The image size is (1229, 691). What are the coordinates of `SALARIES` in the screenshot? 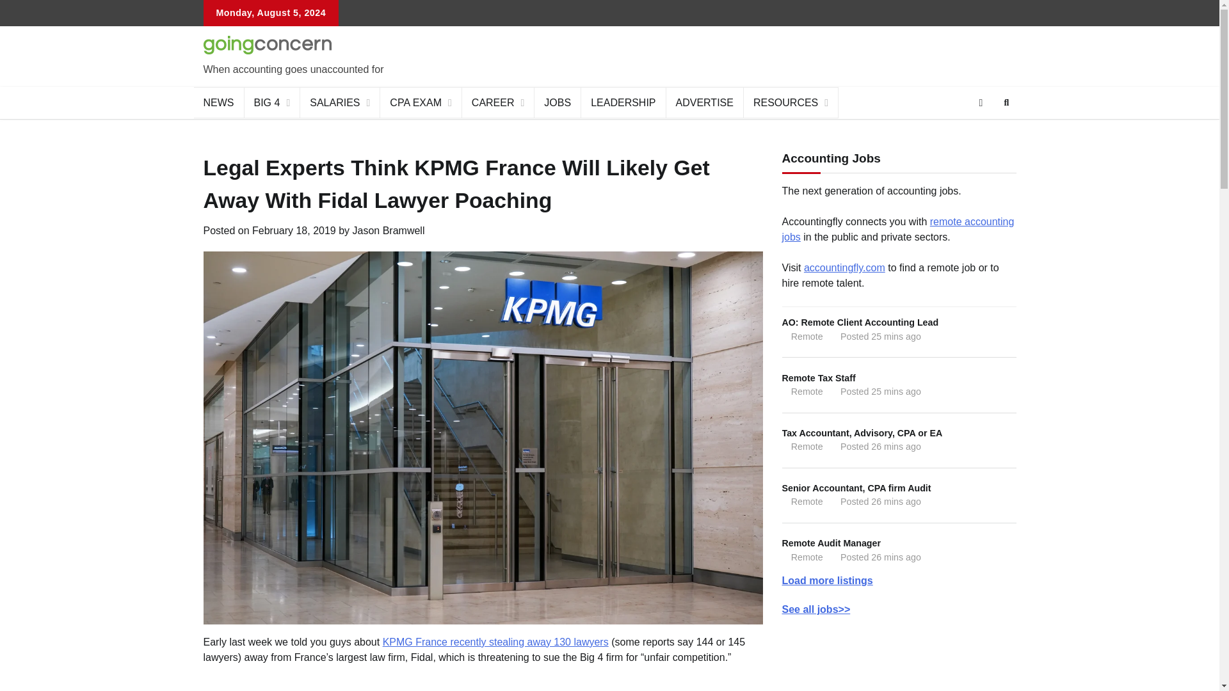 It's located at (339, 102).